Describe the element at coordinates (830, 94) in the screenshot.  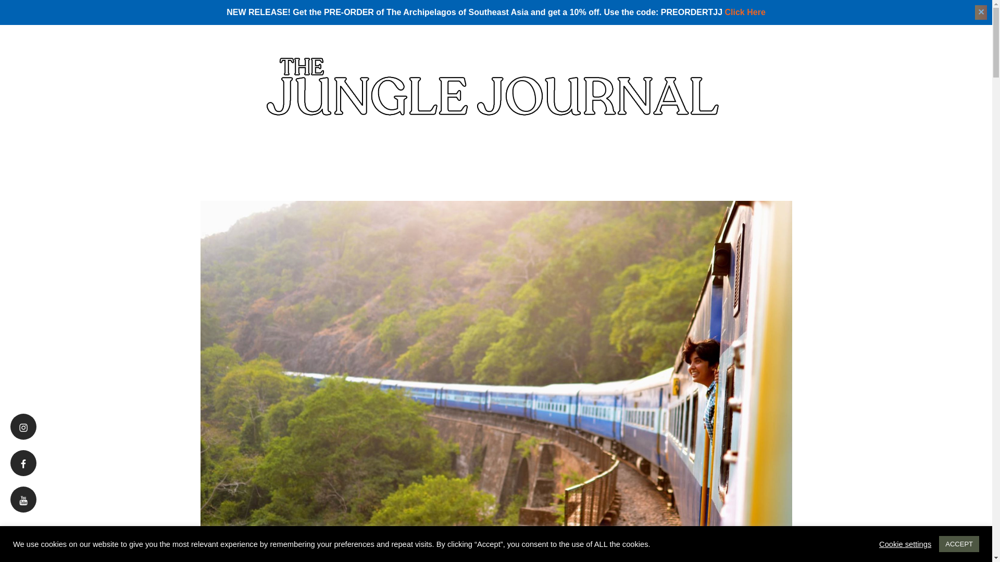
I see `THE JUNGLE JOURNAL` at that location.